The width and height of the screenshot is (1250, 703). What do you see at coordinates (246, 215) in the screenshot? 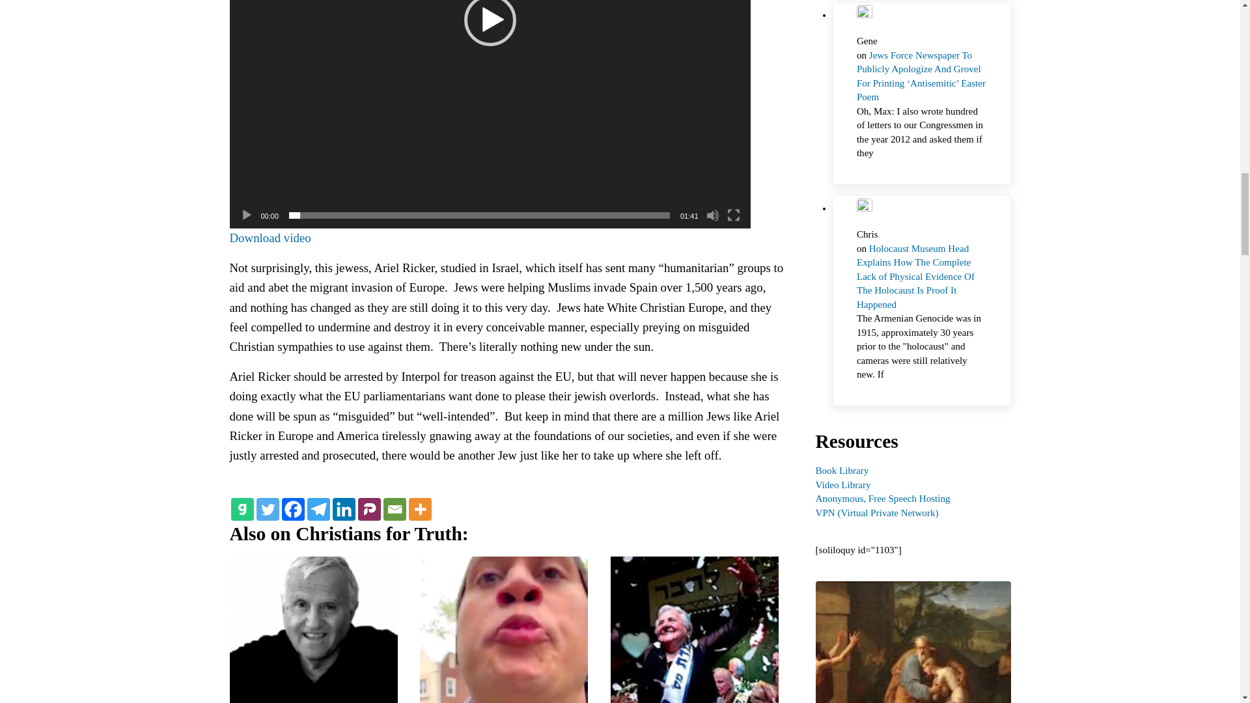
I see `Play` at bounding box center [246, 215].